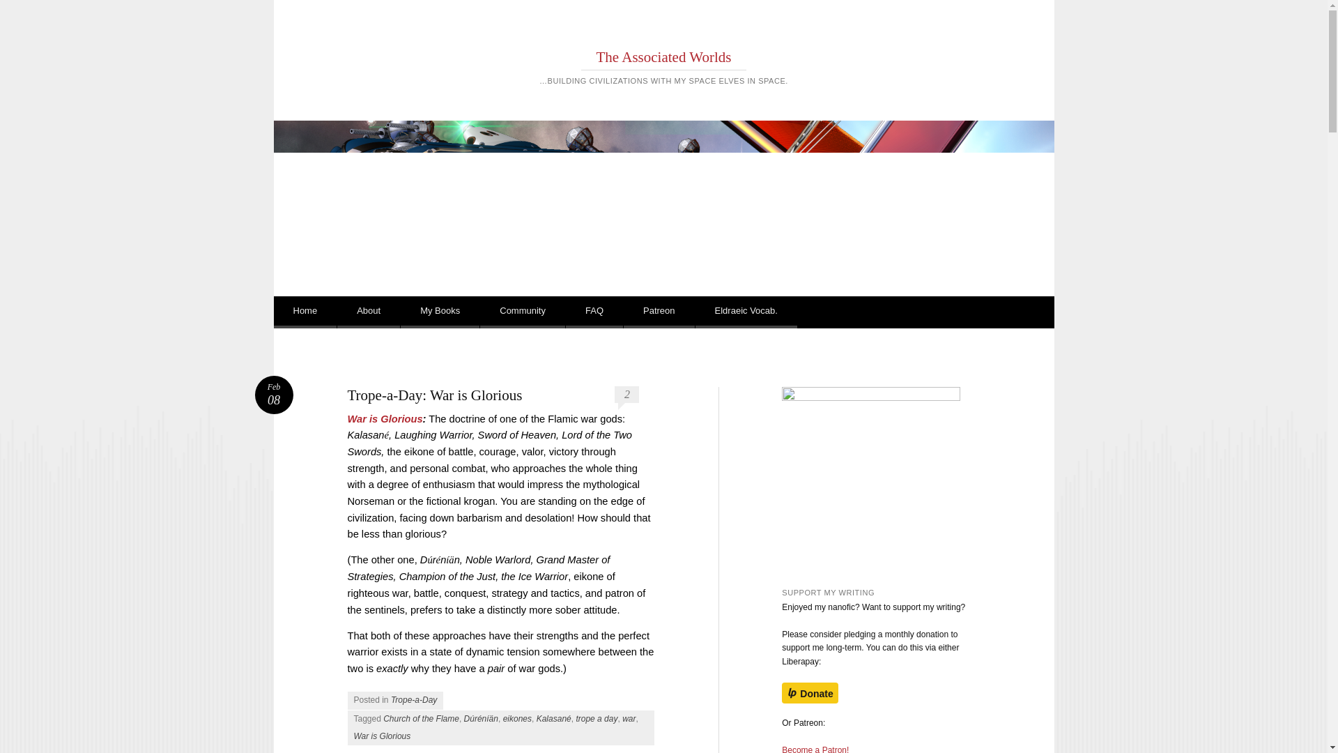 The image size is (1338, 753). What do you see at coordinates (274, 395) in the screenshot?
I see `Become a Patron!` at bounding box center [274, 395].